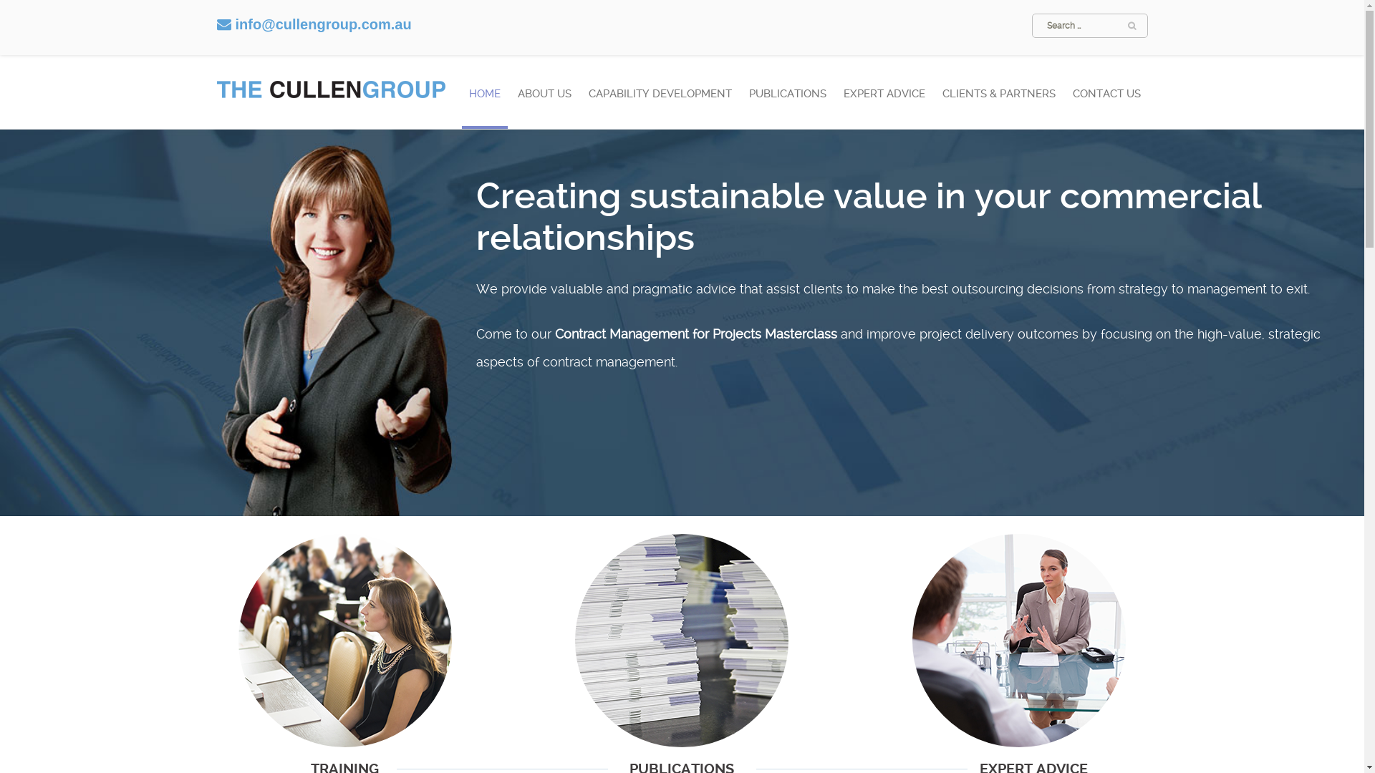  Describe the element at coordinates (331, 85) in the screenshot. I see `The Cullen Group` at that location.